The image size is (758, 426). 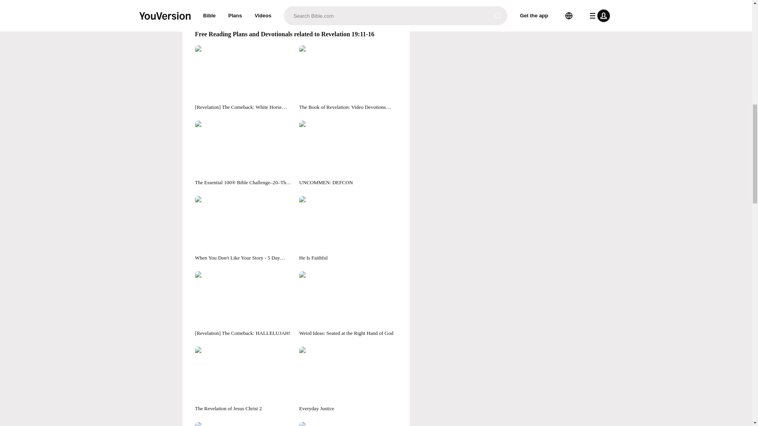 I want to click on Weird Ideas: Seated at the Right Hand of God, so click(x=348, y=304).